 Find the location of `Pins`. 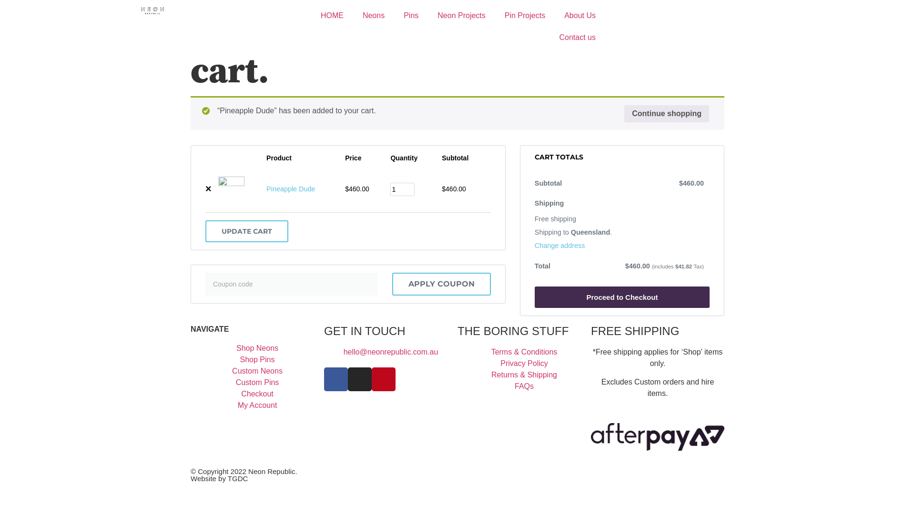

Pins is located at coordinates (411, 16).